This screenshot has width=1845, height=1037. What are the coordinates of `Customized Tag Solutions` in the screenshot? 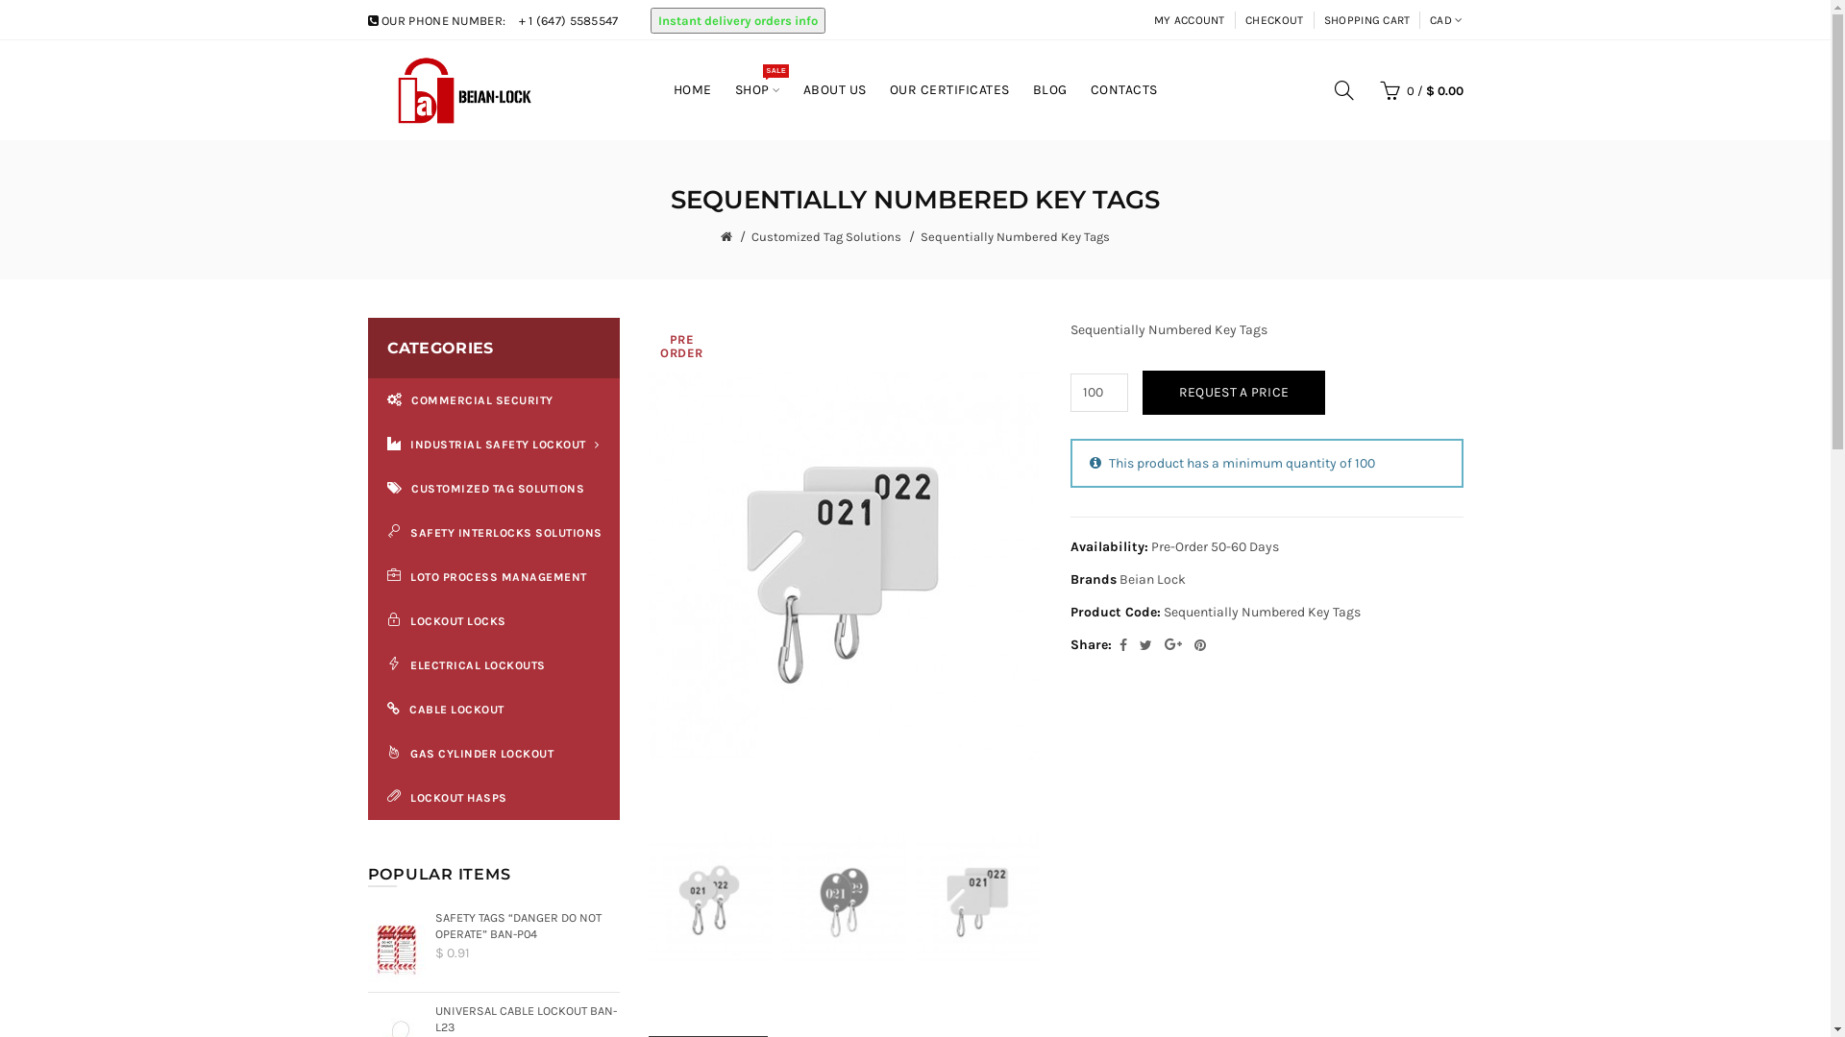 It's located at (826, 236).